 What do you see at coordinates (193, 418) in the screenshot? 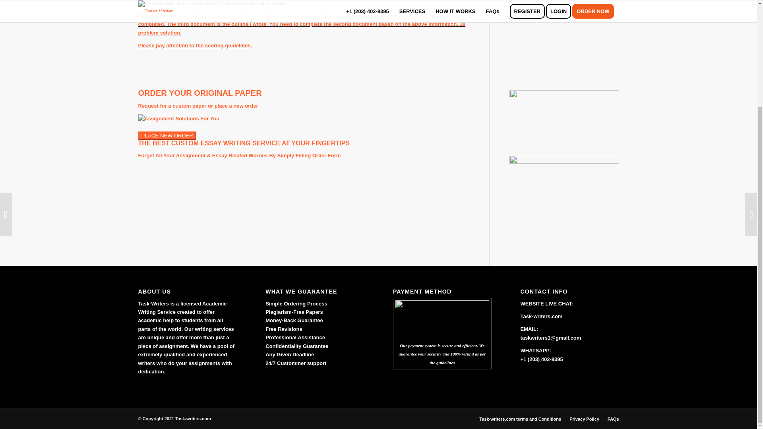
I see `Task-writers.com` at bounding box center [193, 418].